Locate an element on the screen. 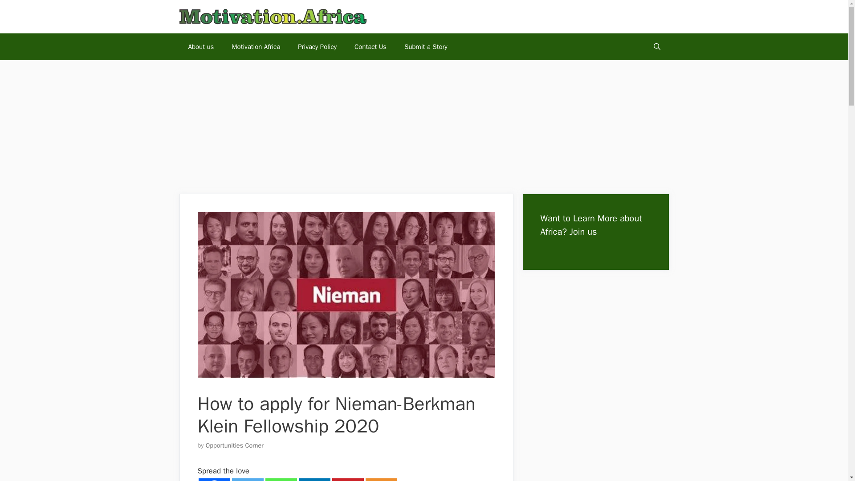 The height and width of the screenshot is (481, 855). Pinterest is located at coordinates (348, 479).